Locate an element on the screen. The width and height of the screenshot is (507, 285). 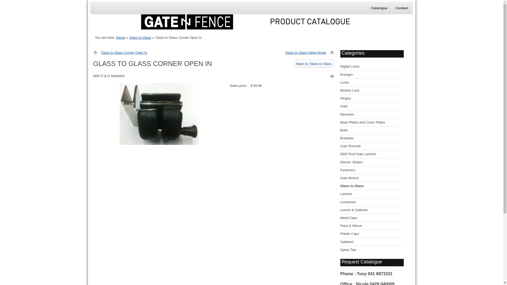
Digital Locks is located at coordinates (372, 66).